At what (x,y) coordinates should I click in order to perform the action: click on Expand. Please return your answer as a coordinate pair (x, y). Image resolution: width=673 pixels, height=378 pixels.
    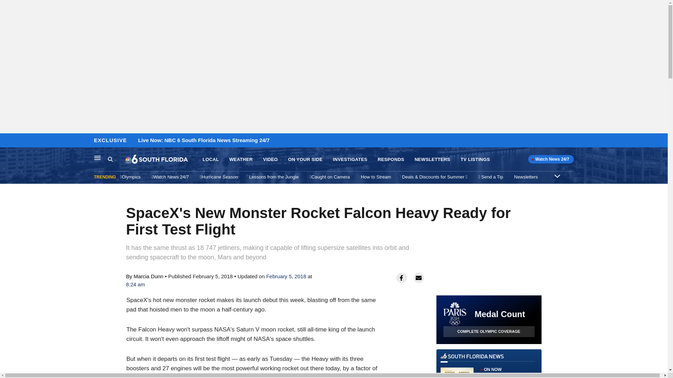
    Looking at the image, I should click on (557, 176).